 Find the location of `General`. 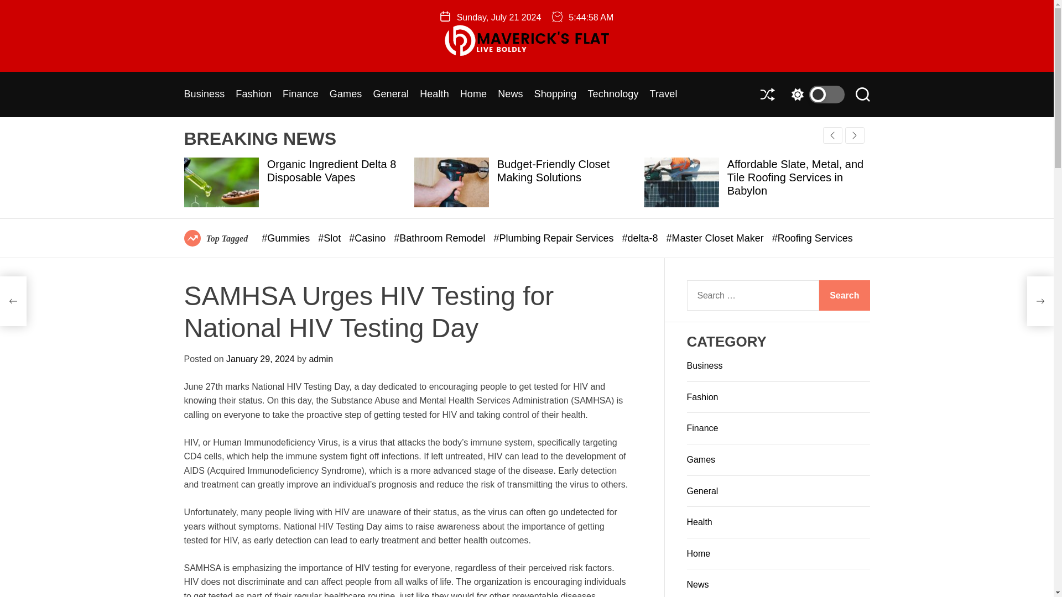

General is located at coordinates (391, 95).